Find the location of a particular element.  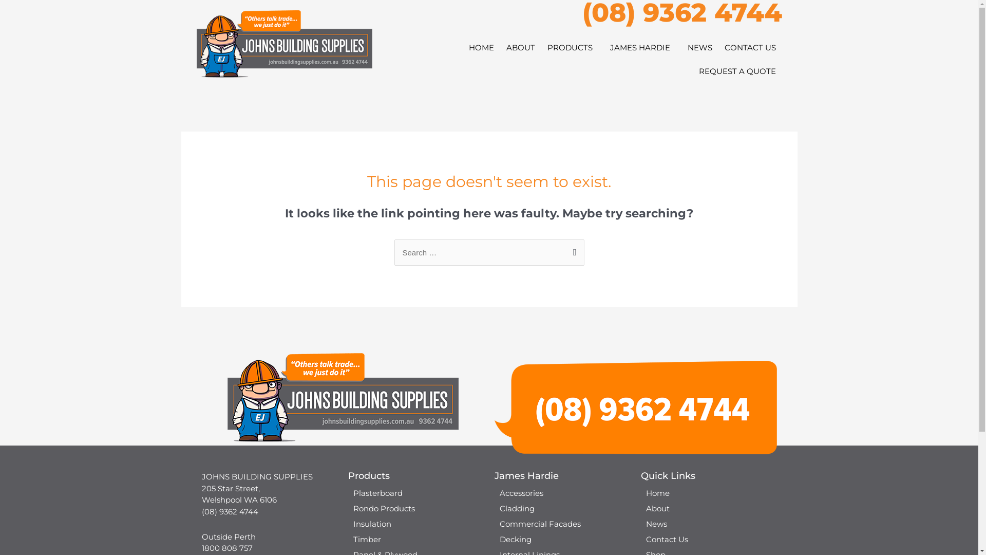

Cladding is located at coordinates (562, 509).